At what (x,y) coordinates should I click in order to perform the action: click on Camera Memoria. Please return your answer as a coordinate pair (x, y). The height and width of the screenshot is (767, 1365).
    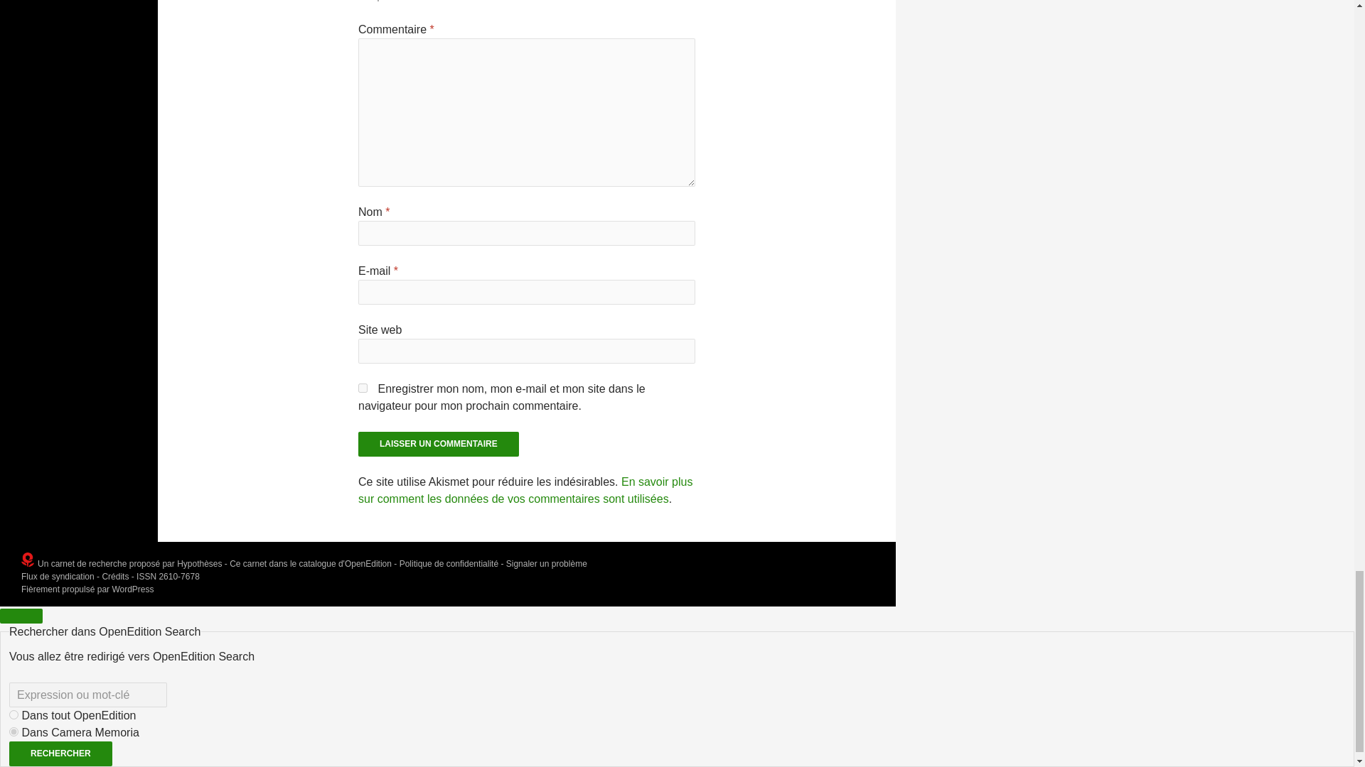
    Looking at the image, I should click on (14, 731).